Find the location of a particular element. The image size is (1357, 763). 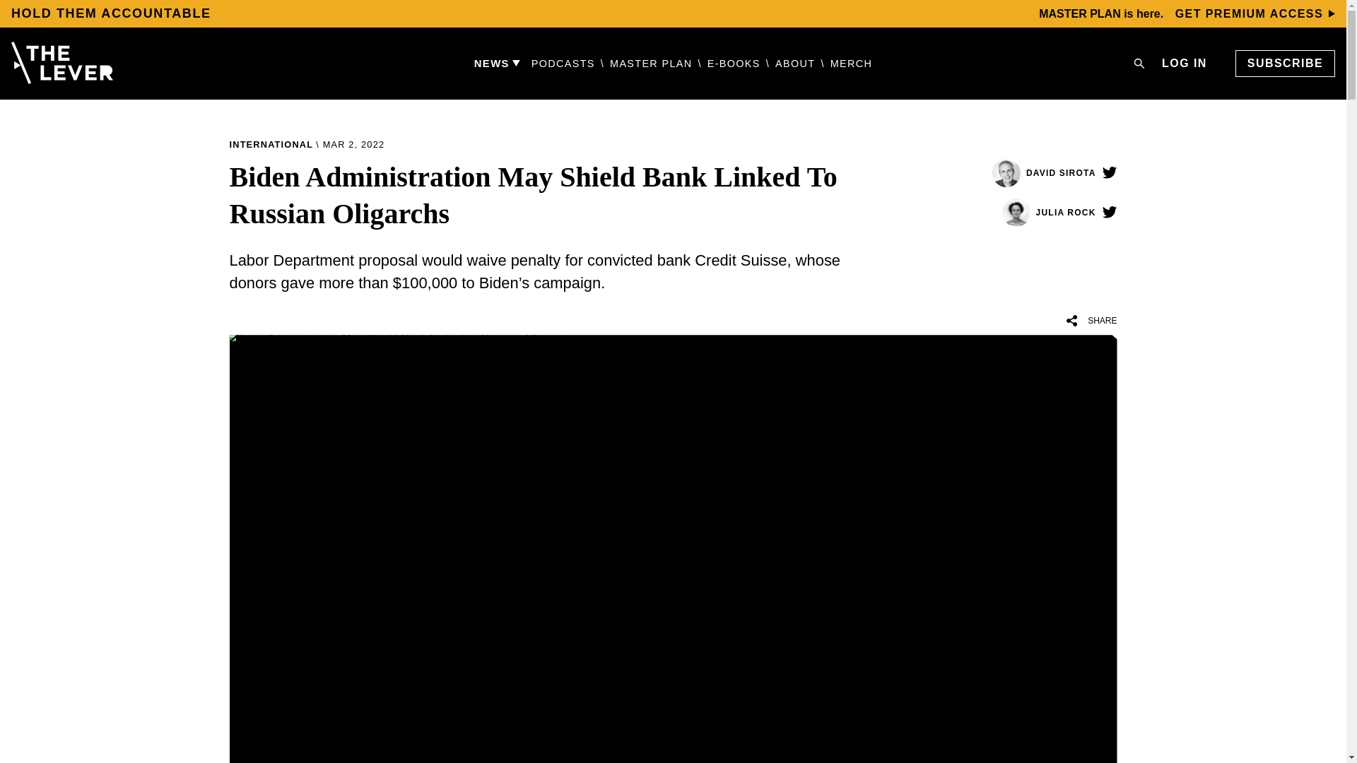

SUBSCRIBE is located at coordinates (1285, 64).